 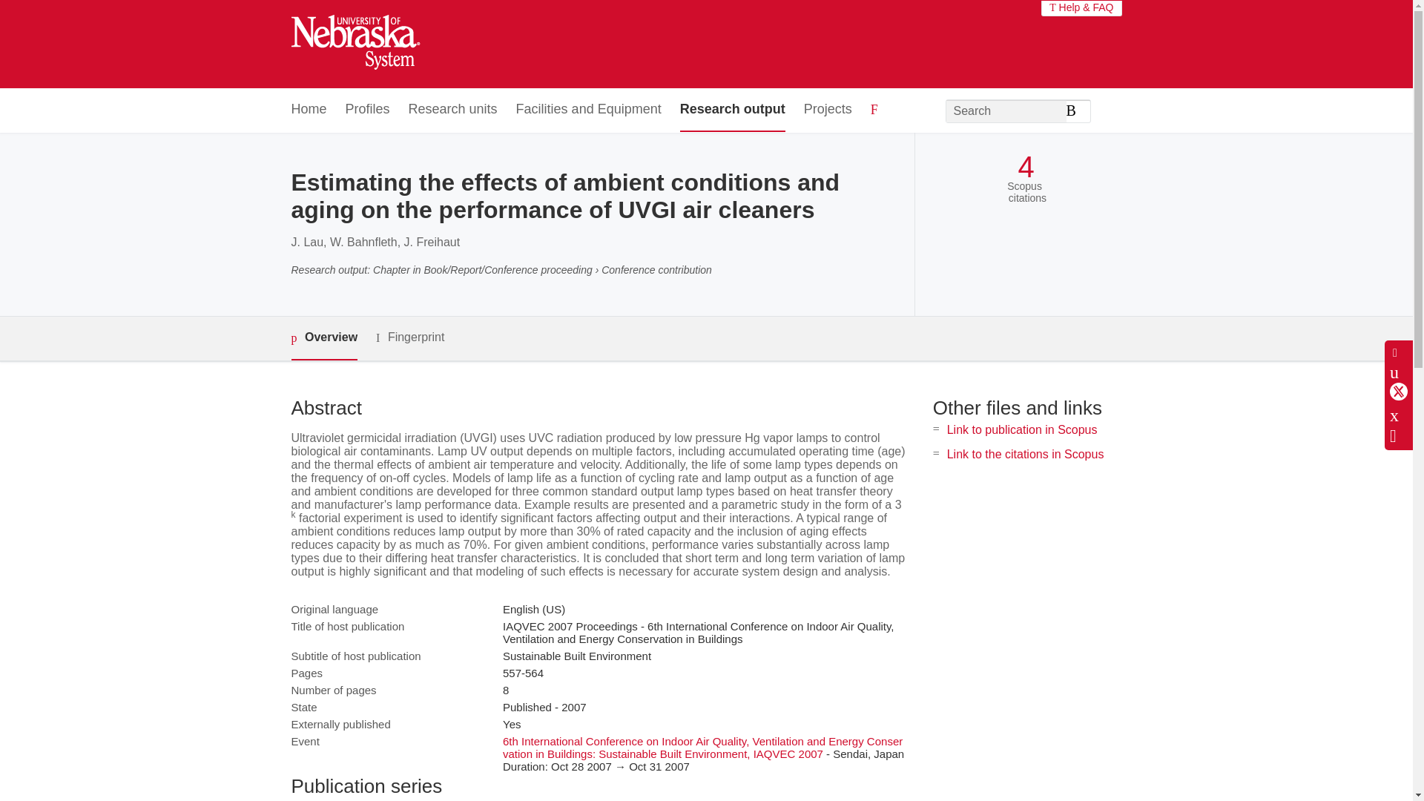 I want to click on Facilities and Equipment, so click(x=589, y=110).